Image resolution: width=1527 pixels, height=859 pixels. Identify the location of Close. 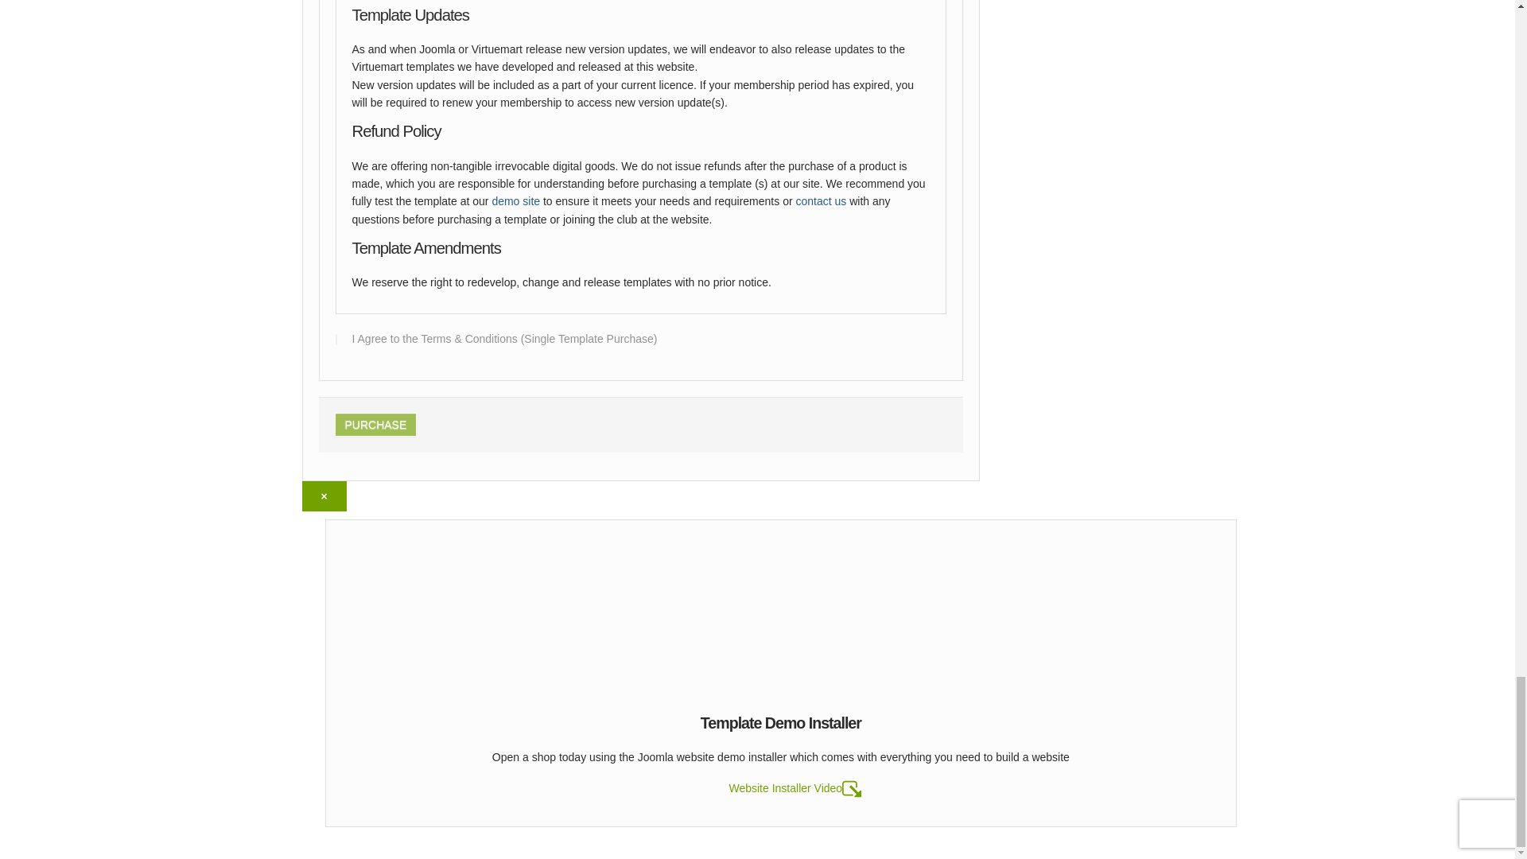
(324, 496).